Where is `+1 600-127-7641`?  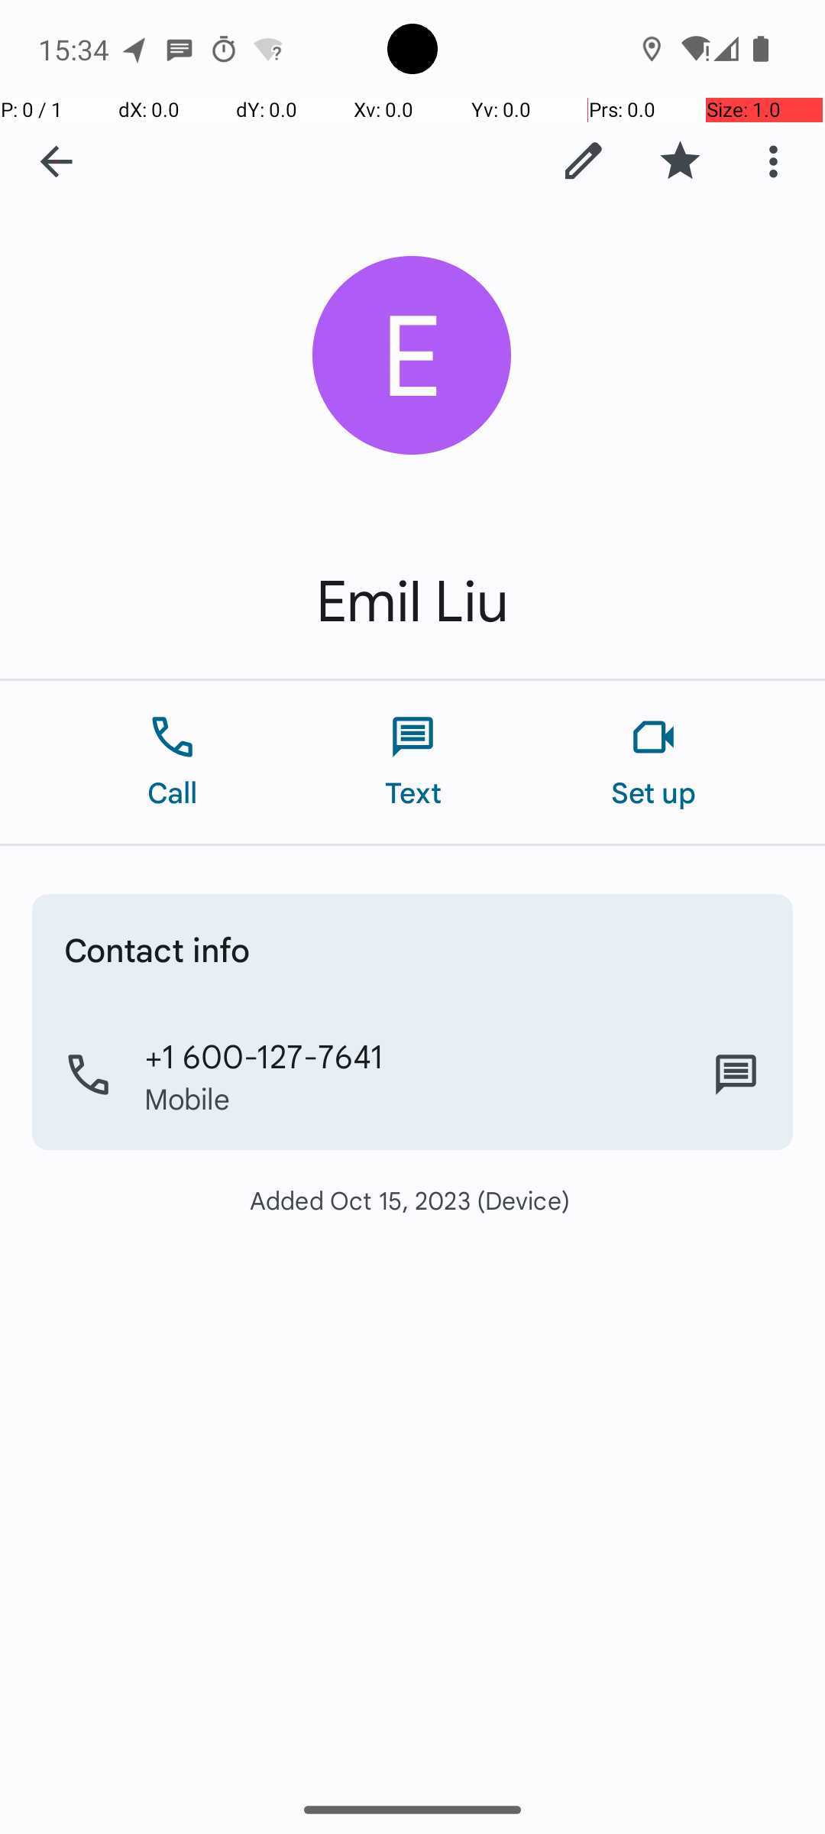 +1 600-127-7641 is located at coordinates (264, 1055).